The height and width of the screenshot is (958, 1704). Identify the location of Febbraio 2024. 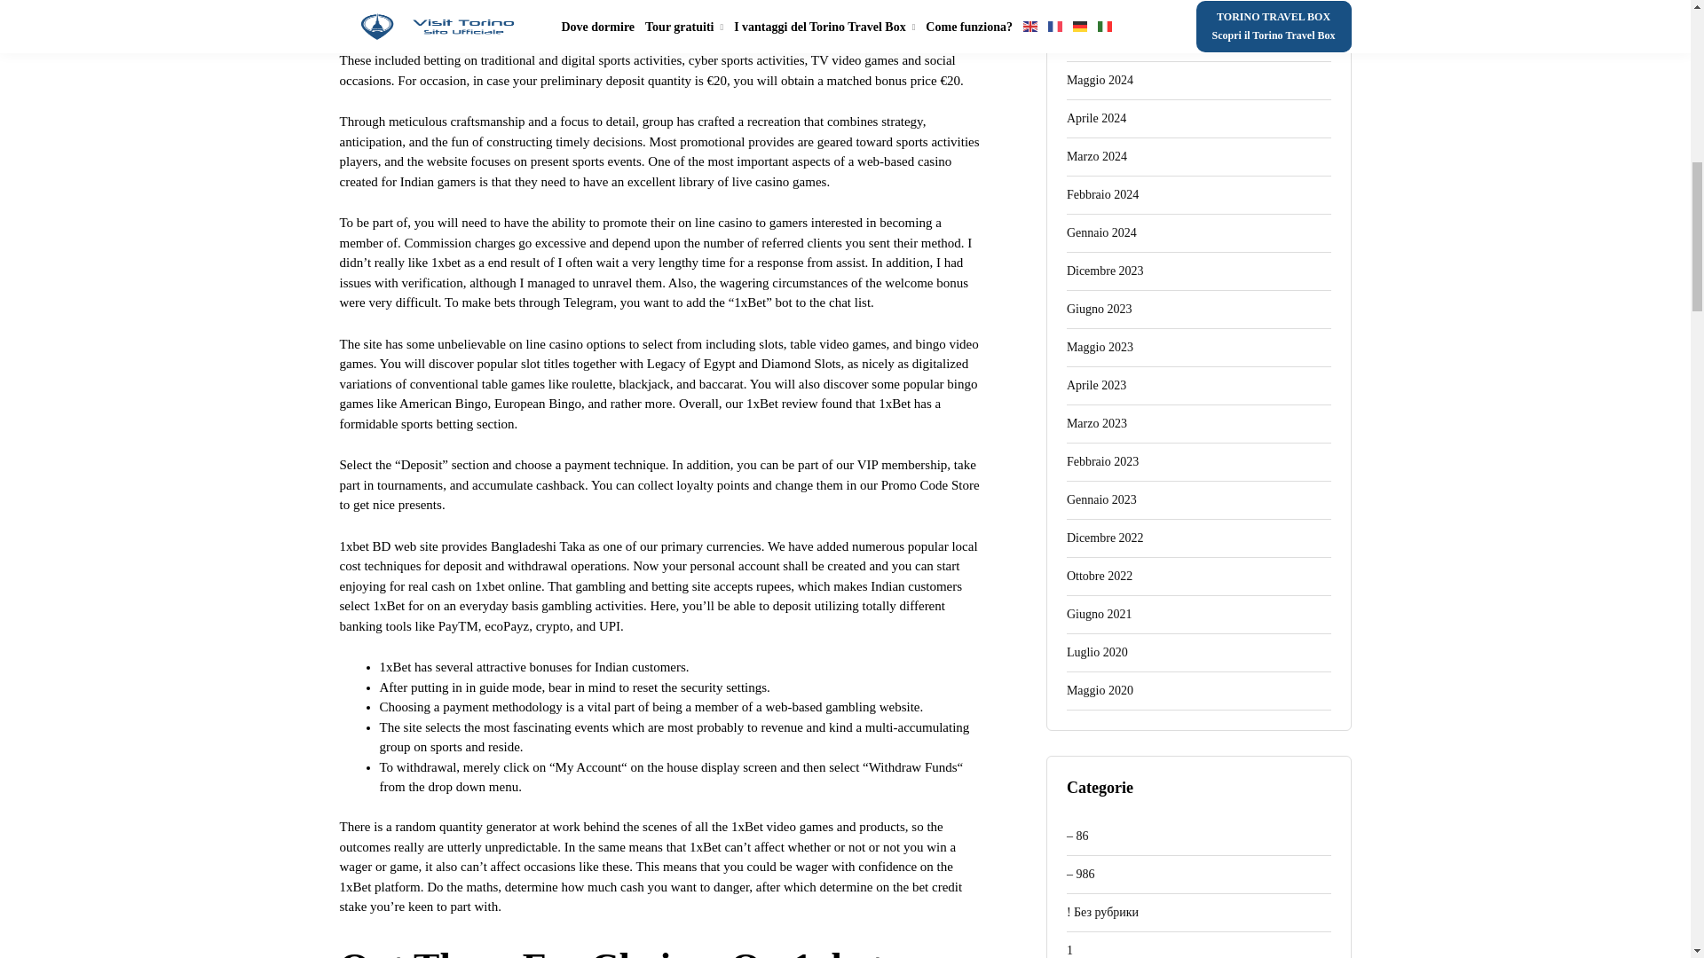
(1198, 195).